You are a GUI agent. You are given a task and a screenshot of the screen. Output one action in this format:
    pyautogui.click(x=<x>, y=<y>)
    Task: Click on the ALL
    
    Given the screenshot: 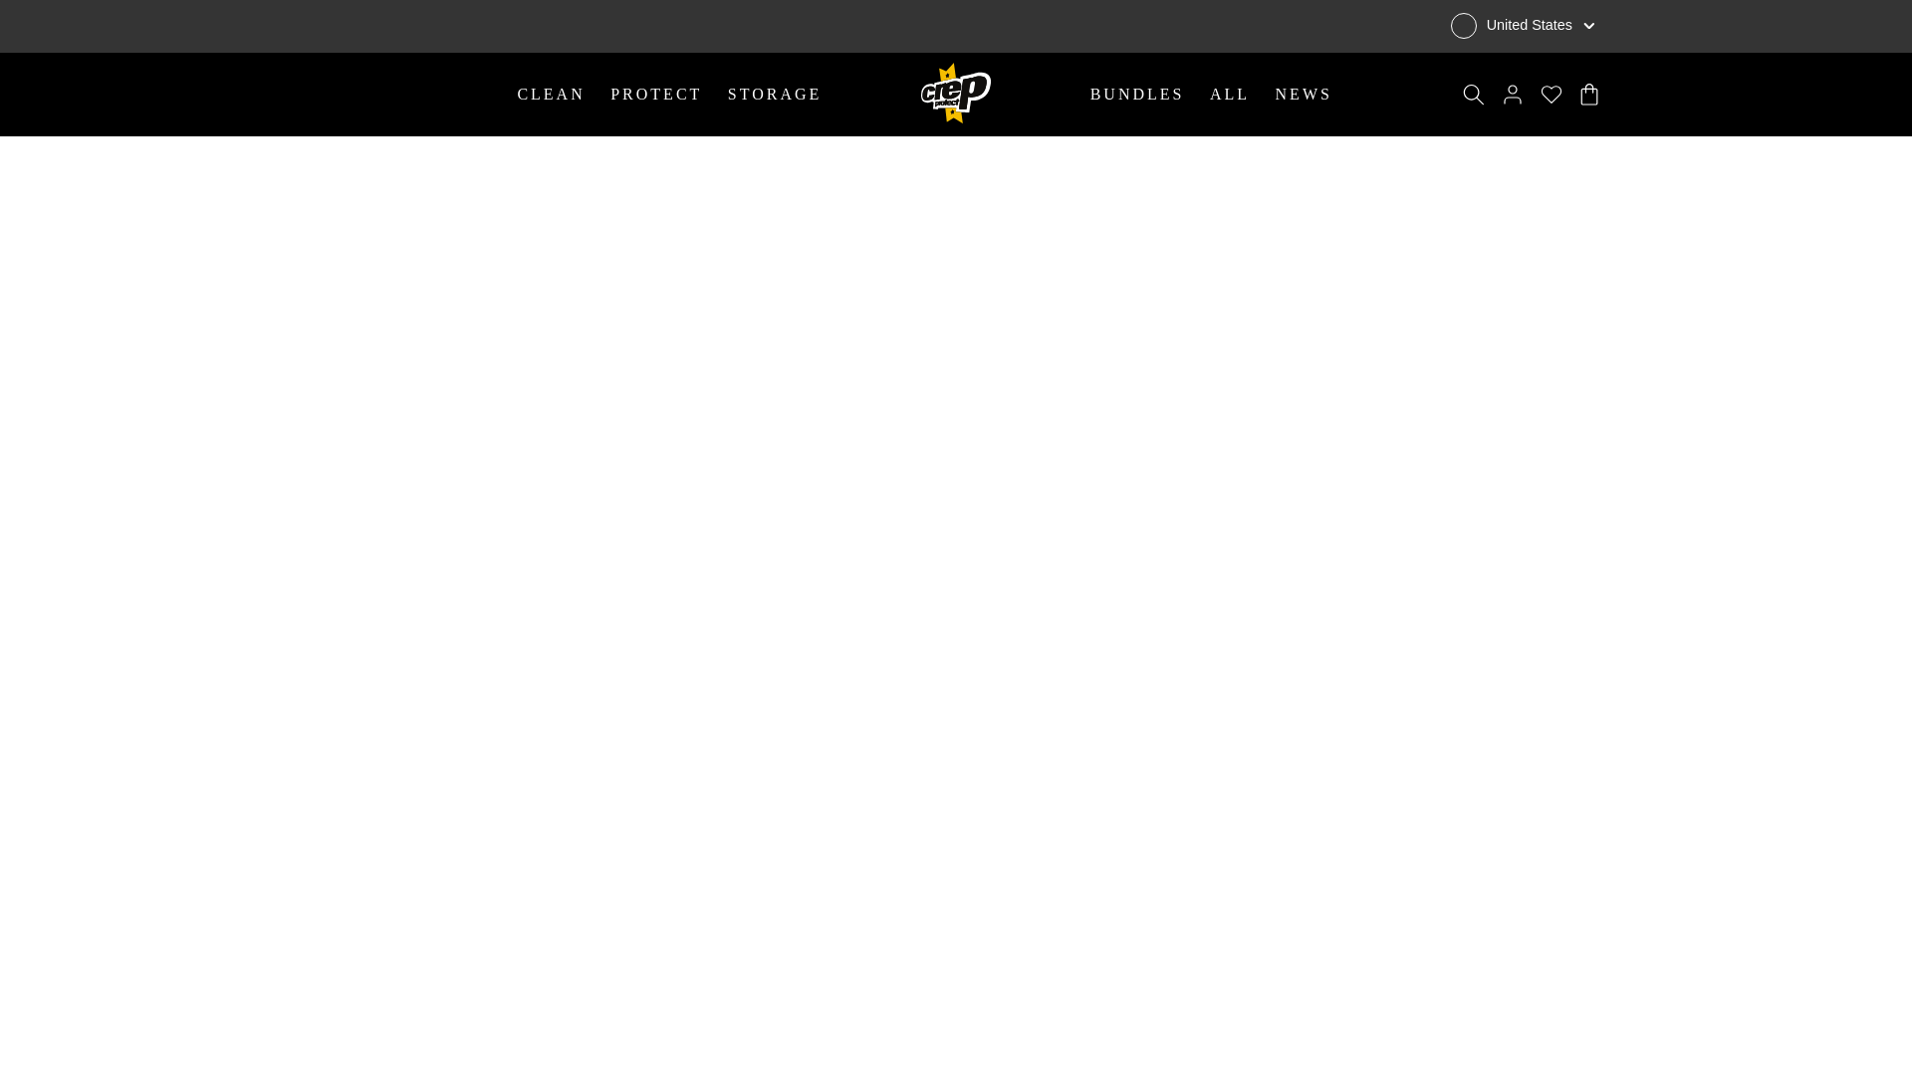 What is the action you would take?
    pyautogui.click(x=1235, y=94)
    